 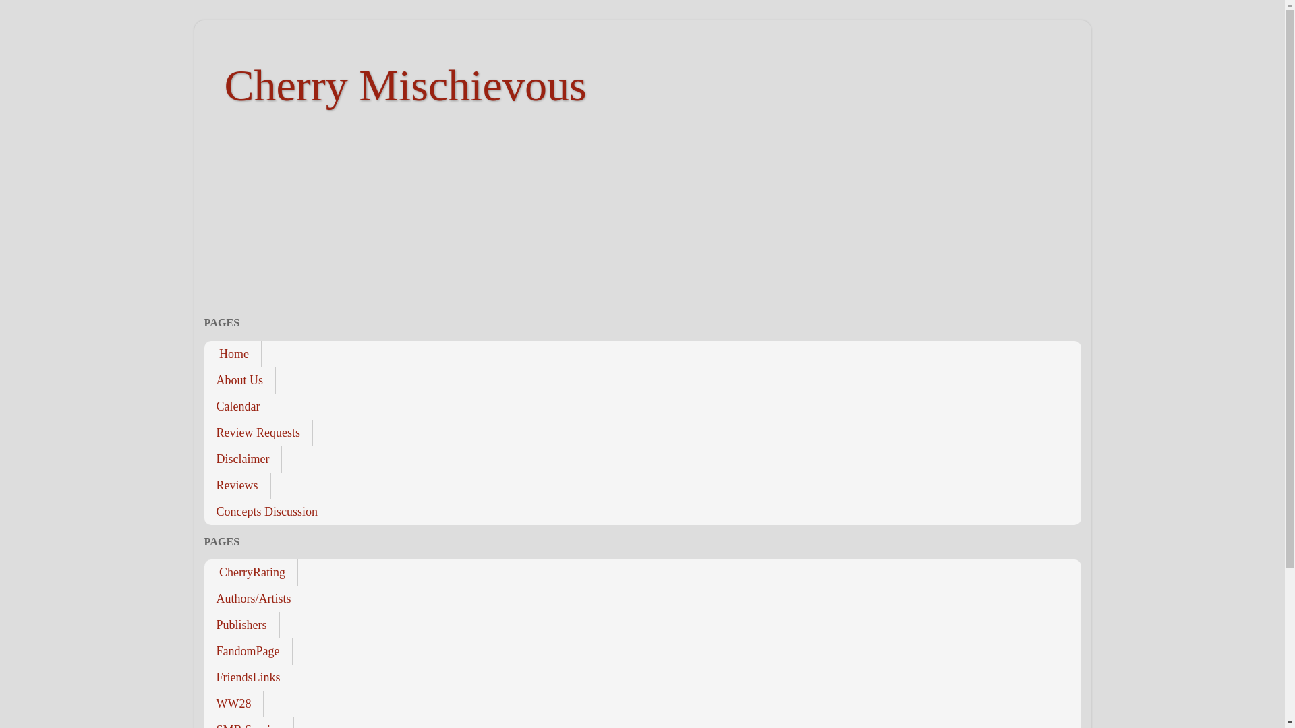 What do you see at coordinates (233, 704) in the screenshot?
I see `WW28` at bounding box center [233, 704].